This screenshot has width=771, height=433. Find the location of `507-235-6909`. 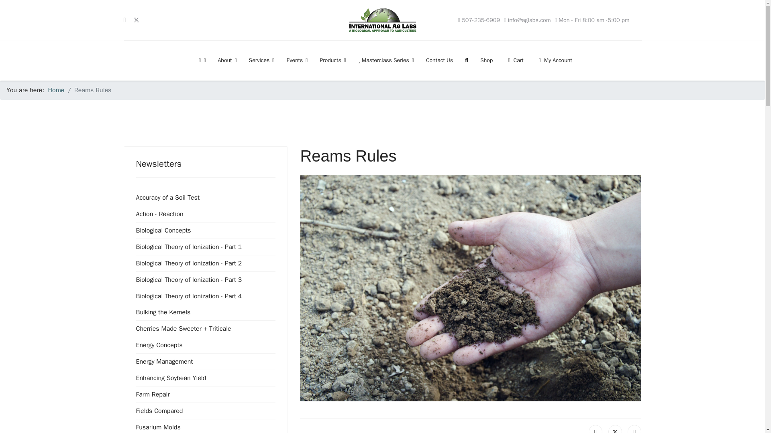

507-235-6909 is located at coordinates (481, 20).